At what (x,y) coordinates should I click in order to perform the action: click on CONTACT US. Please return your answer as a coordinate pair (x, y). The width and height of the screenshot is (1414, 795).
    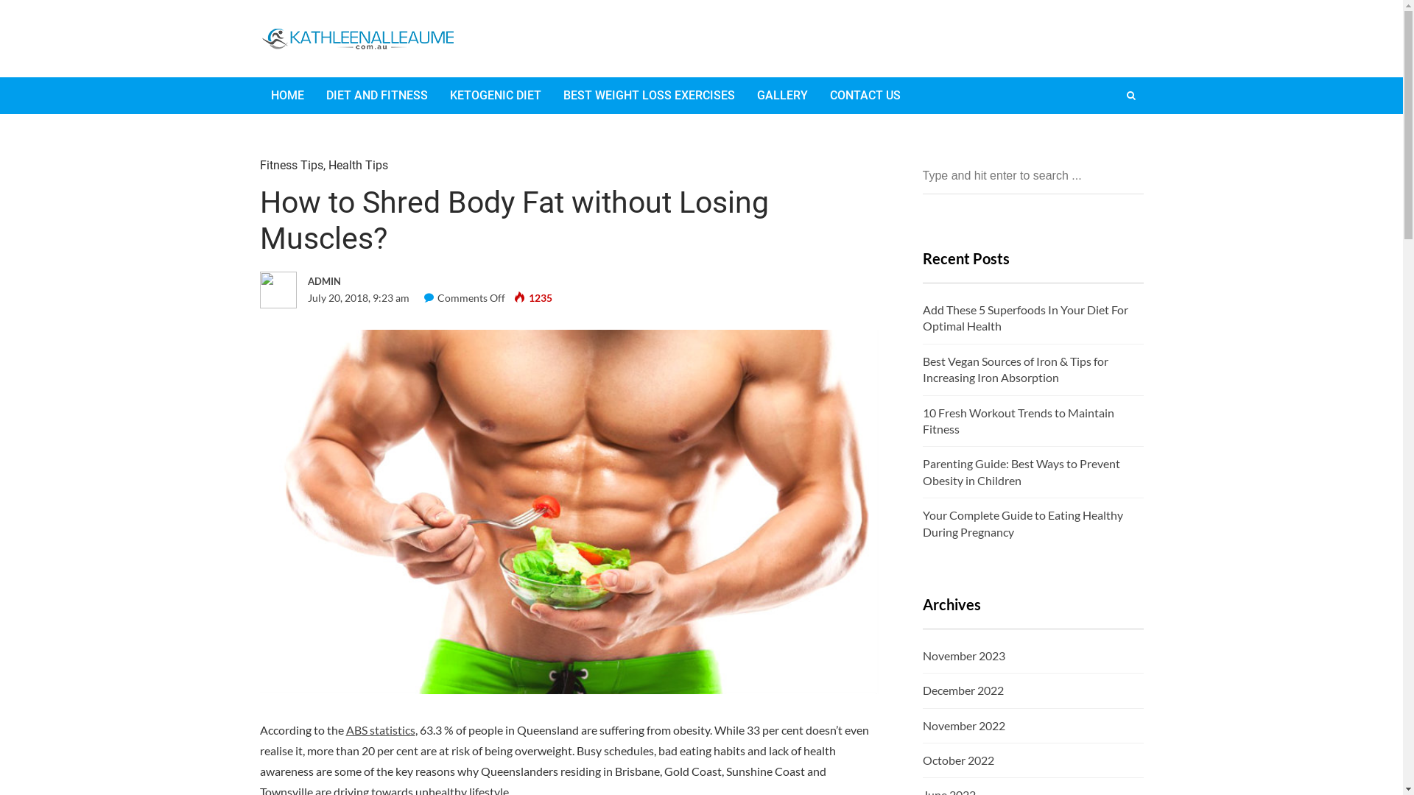
    Looking at the image, I should click on (865, 96).